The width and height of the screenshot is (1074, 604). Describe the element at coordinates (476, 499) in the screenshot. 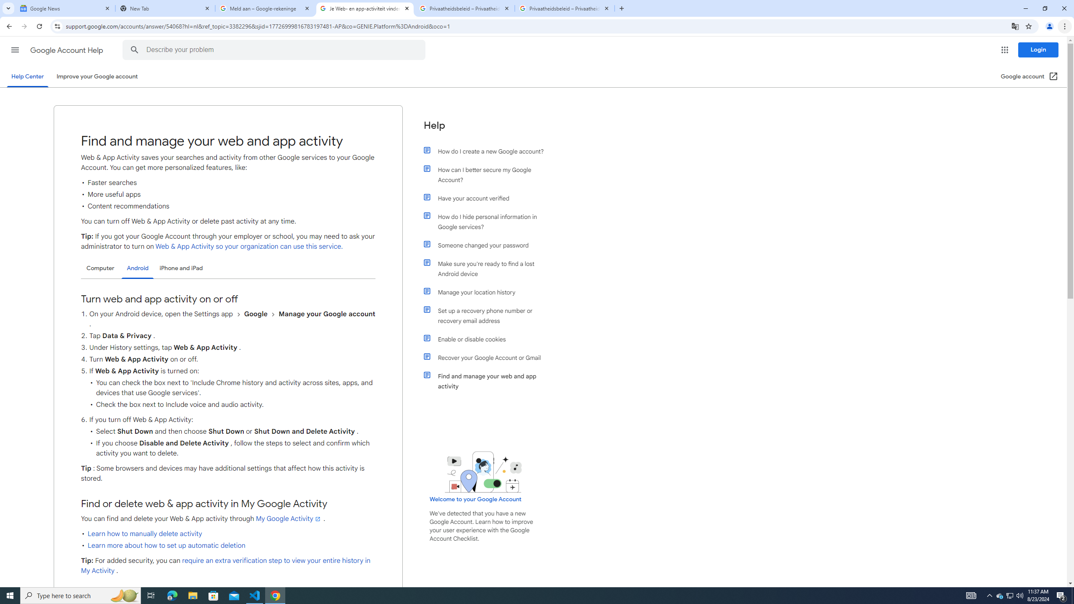

I see `Welcome to your Google Account` at that location.